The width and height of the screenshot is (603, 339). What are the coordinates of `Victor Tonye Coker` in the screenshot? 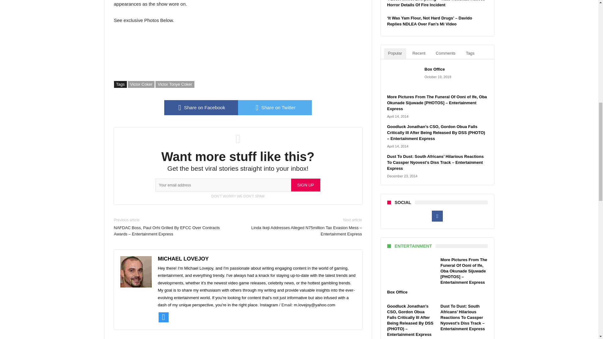 It's located at (175, 84).